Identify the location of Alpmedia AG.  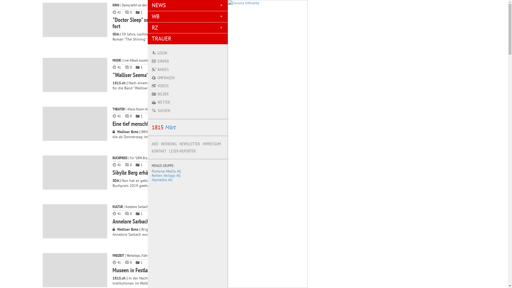
(162, 180).